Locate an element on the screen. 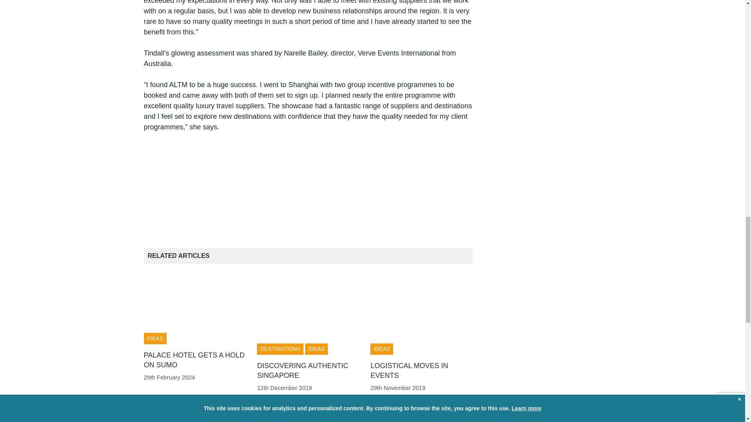 The image size is (751, 422). IDEAS is located at coordinates (316, 349).